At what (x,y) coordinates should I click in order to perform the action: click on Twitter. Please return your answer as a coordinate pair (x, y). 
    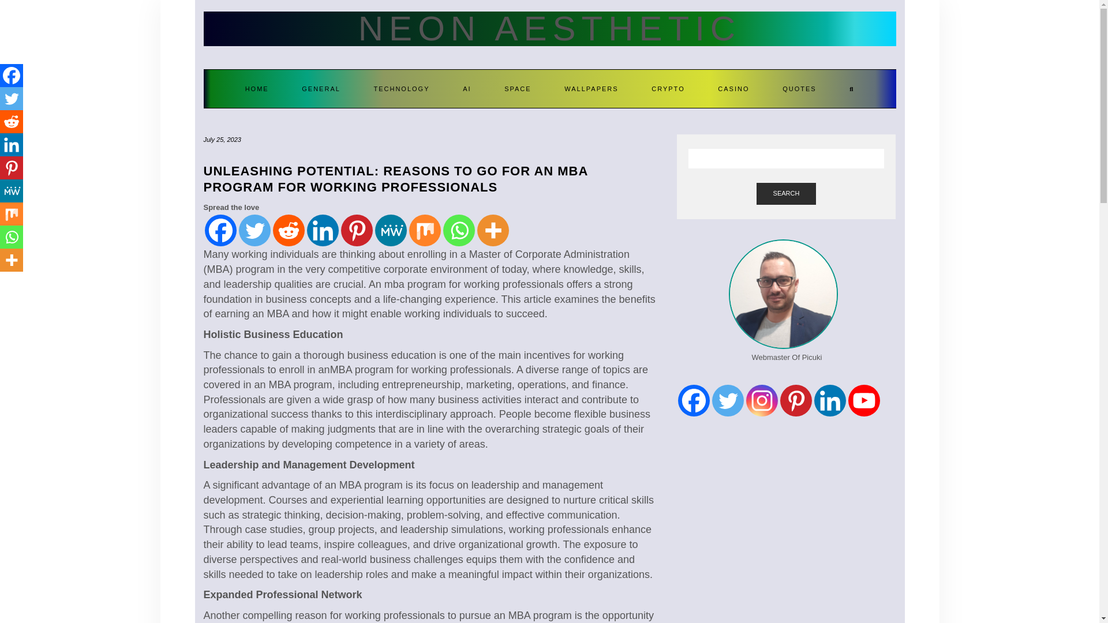
    Looking at the image, I should click on (12, 99).